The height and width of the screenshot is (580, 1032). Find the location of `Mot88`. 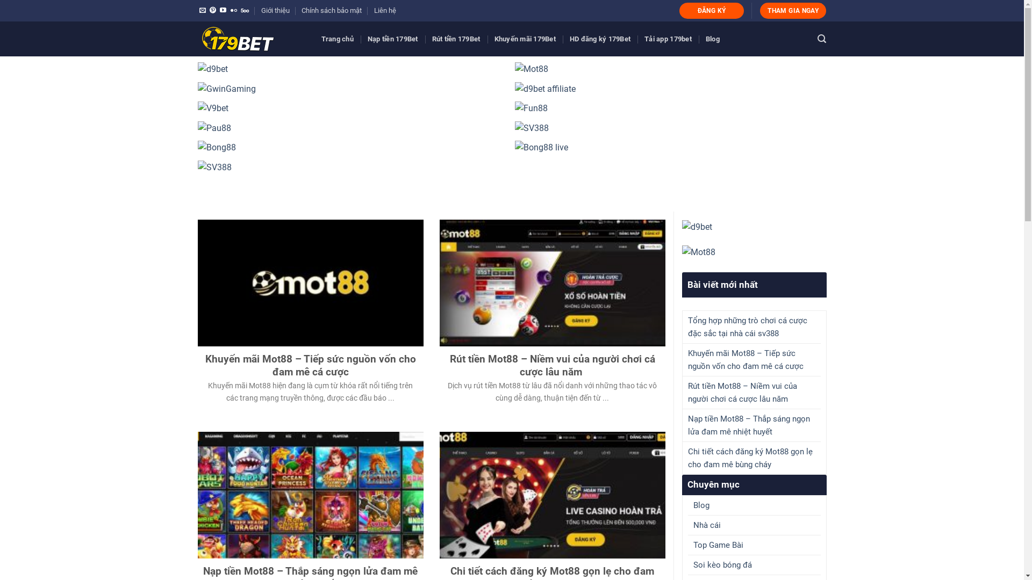

Mot88 is located at coordinates (671, 69).